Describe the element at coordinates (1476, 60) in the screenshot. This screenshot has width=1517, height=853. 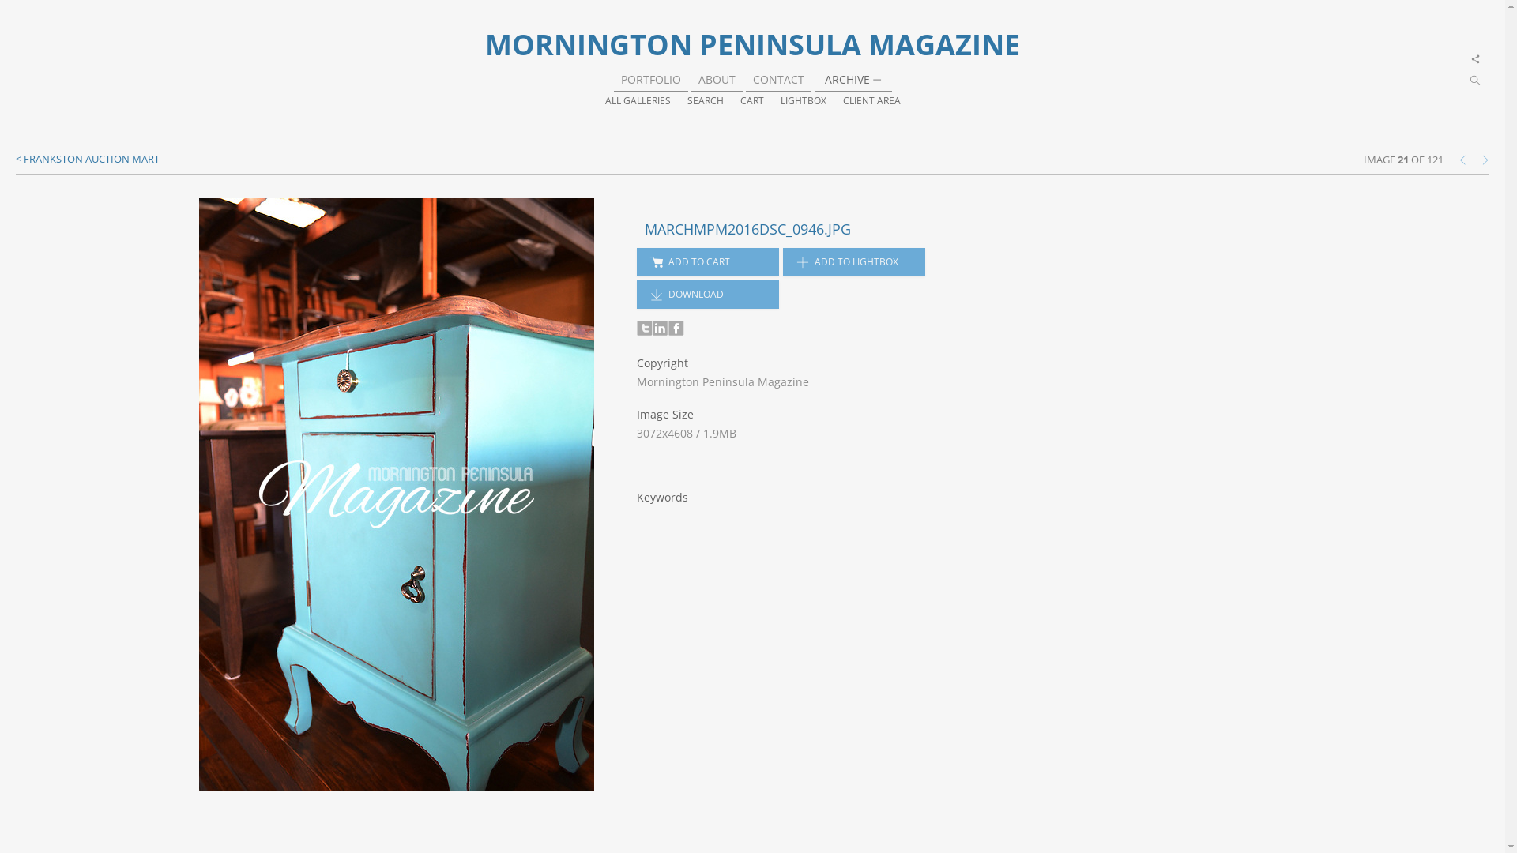
I see `x` at that location.